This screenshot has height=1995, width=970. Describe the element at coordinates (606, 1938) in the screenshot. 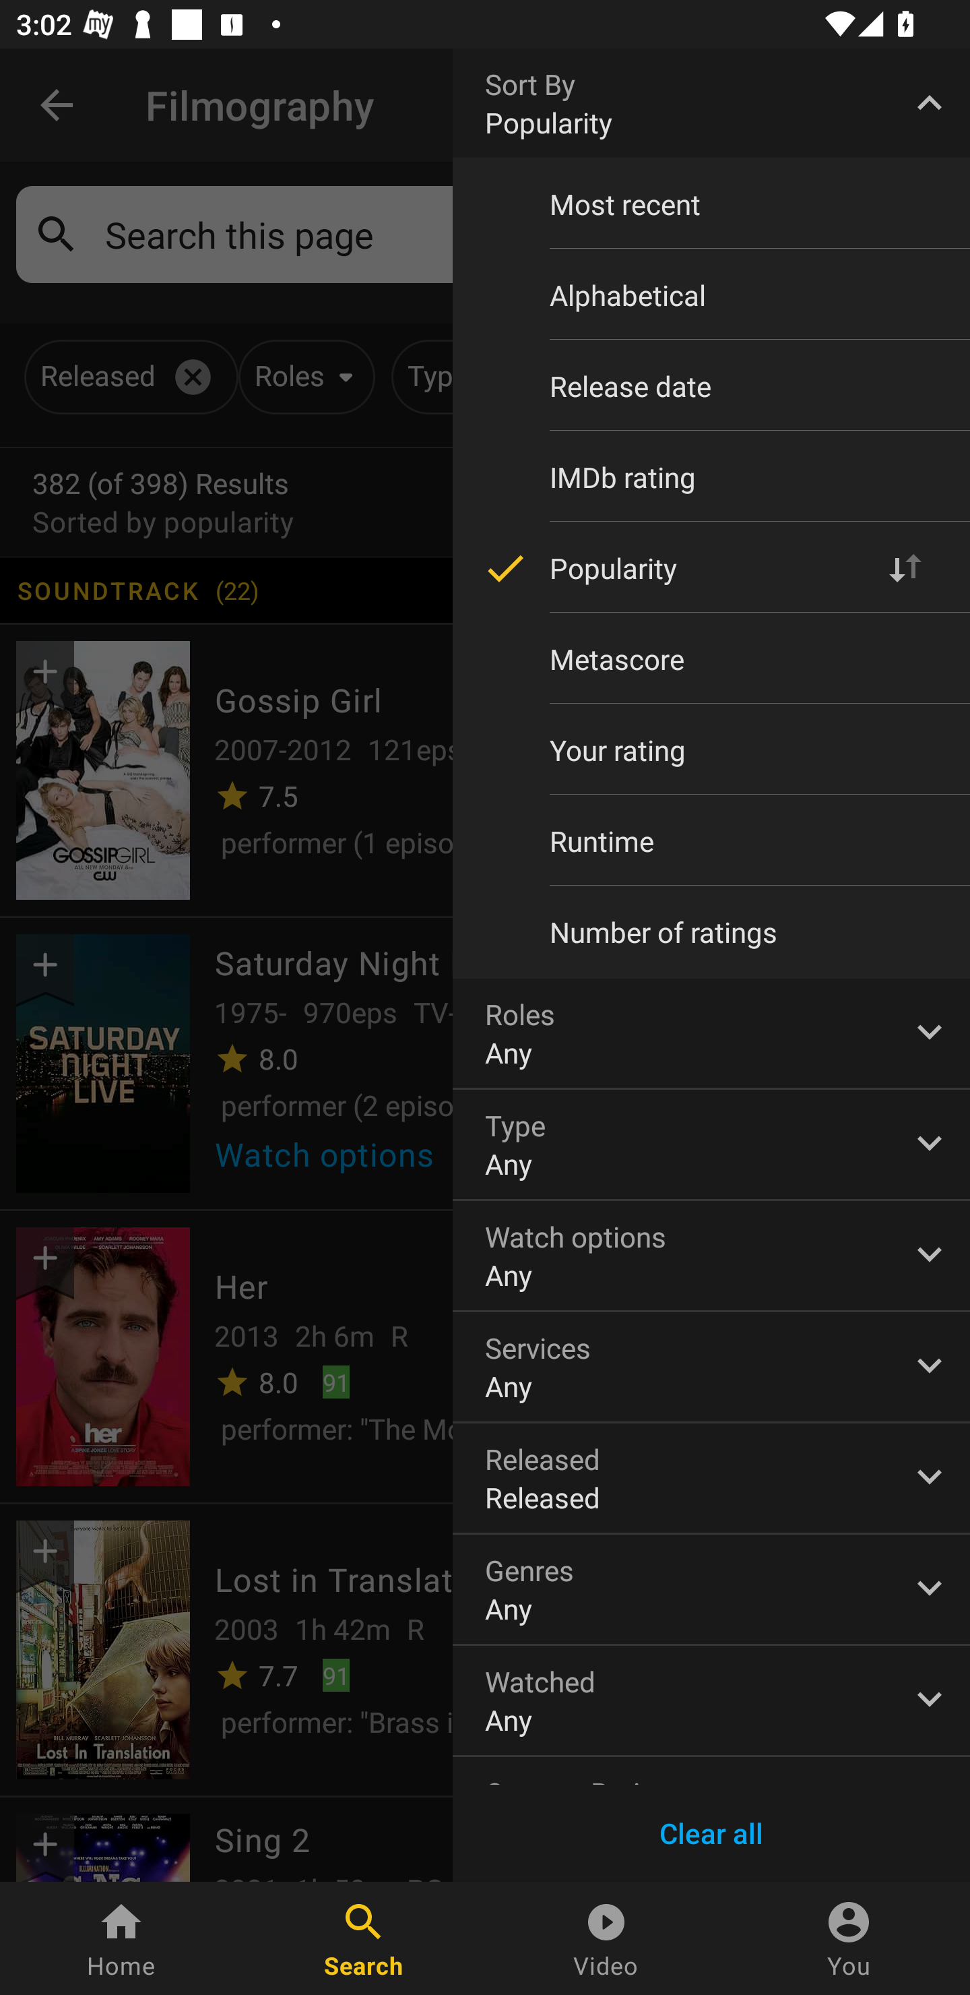

I see `Video` at that location.